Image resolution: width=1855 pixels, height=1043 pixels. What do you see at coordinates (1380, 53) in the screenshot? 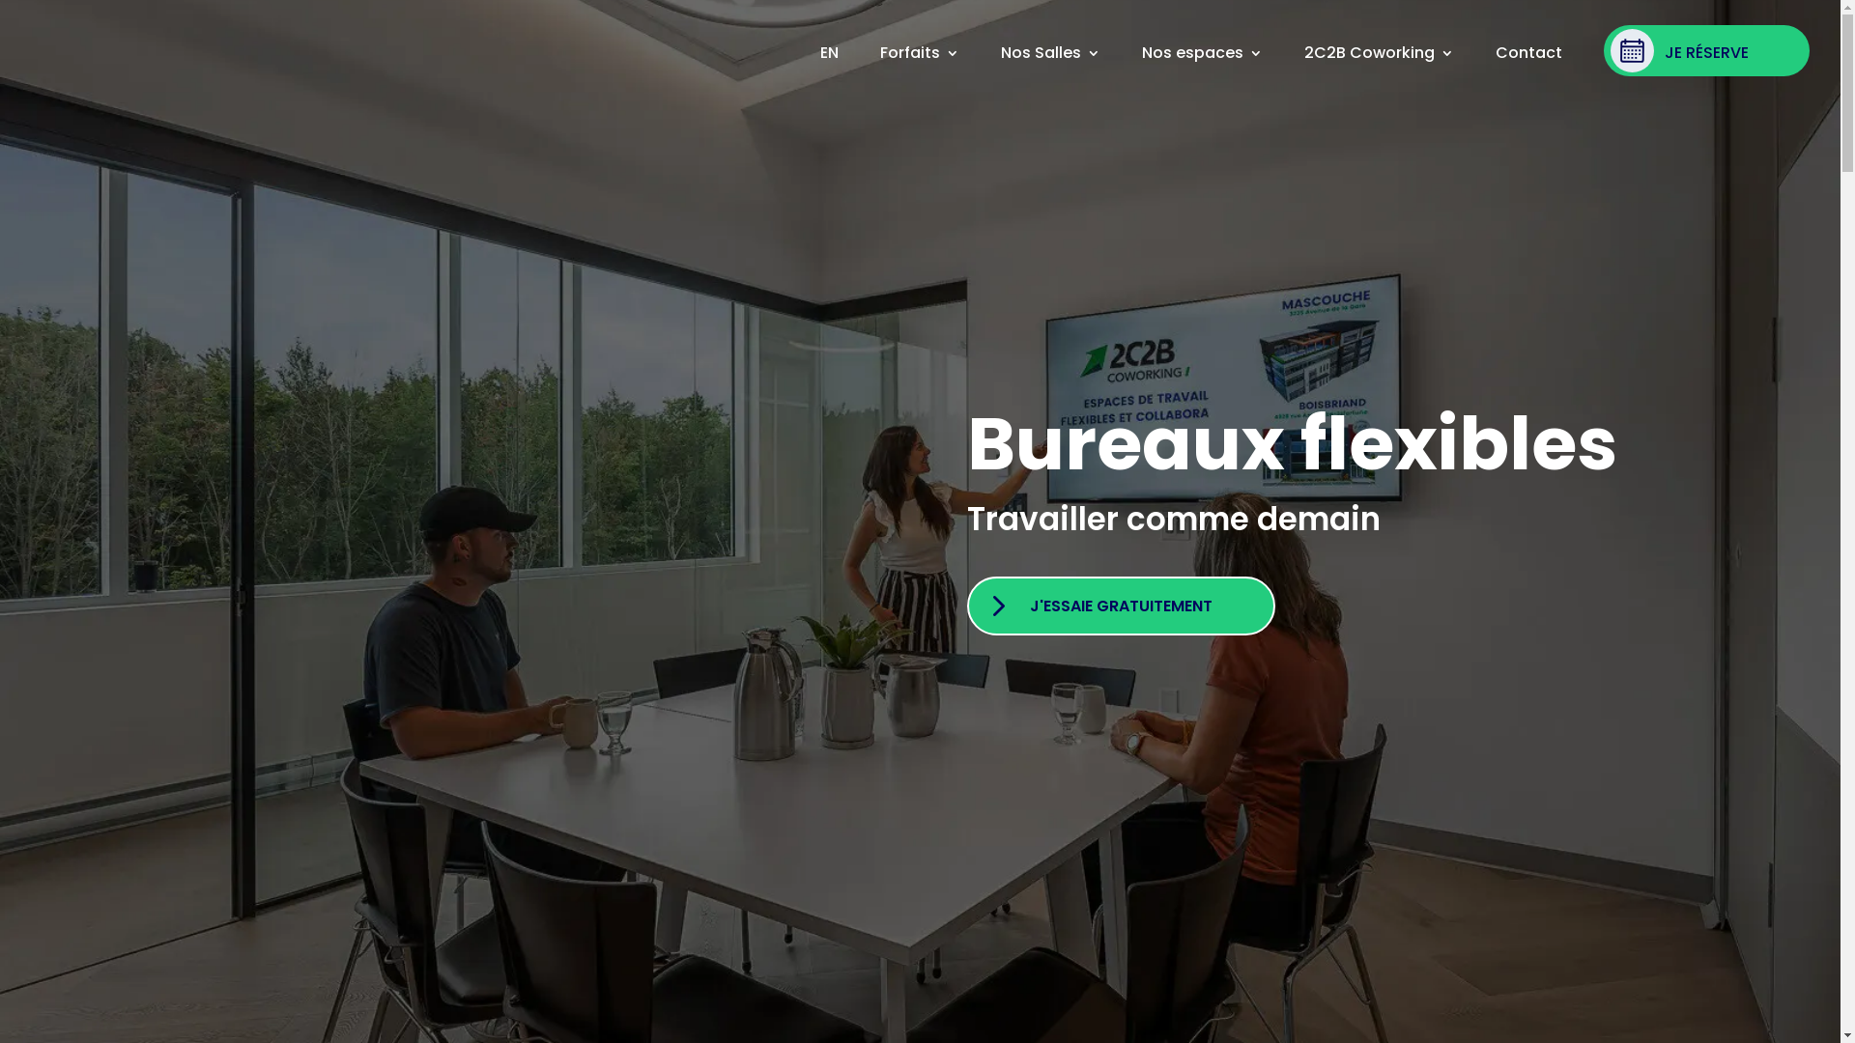
I see `2C2B Coworking` at bounding box center [1380, 53].